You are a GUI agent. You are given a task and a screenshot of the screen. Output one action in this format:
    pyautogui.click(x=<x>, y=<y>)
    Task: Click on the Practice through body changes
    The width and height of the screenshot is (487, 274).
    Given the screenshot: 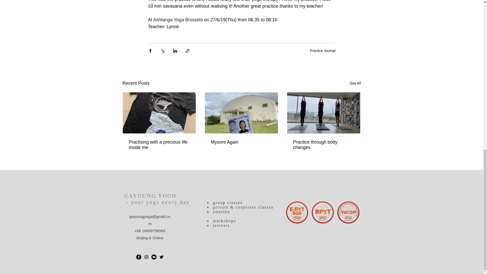 What is the action you would take?
    pyautogui.click(x=323, y=145)
    